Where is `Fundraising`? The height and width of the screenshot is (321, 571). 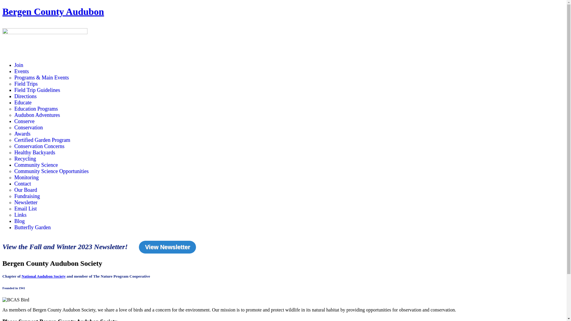
Fundraising is located at coordinates (27, 196).